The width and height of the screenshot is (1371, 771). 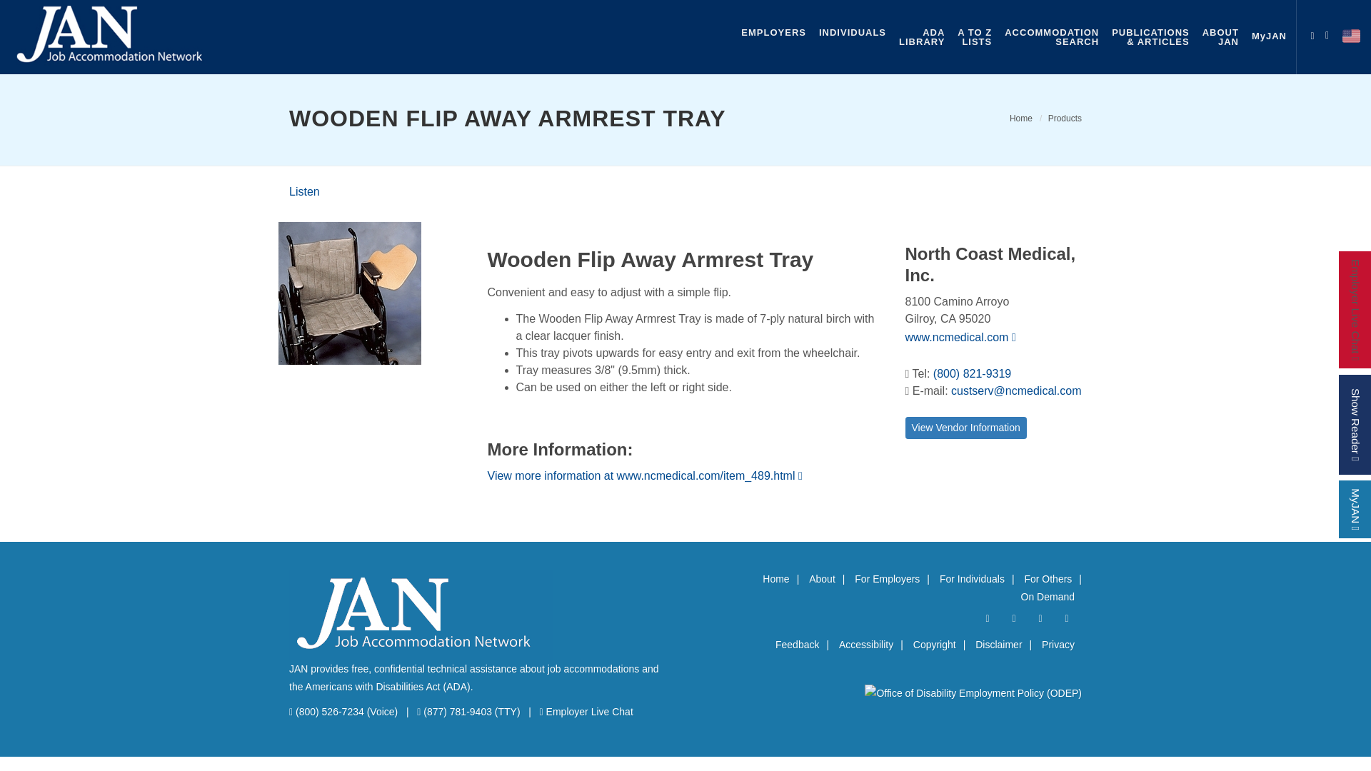 What do you see at coordinates (1312, 33) in the screenshot?
I see `Open Menu` at bounding box center [1312, 33].